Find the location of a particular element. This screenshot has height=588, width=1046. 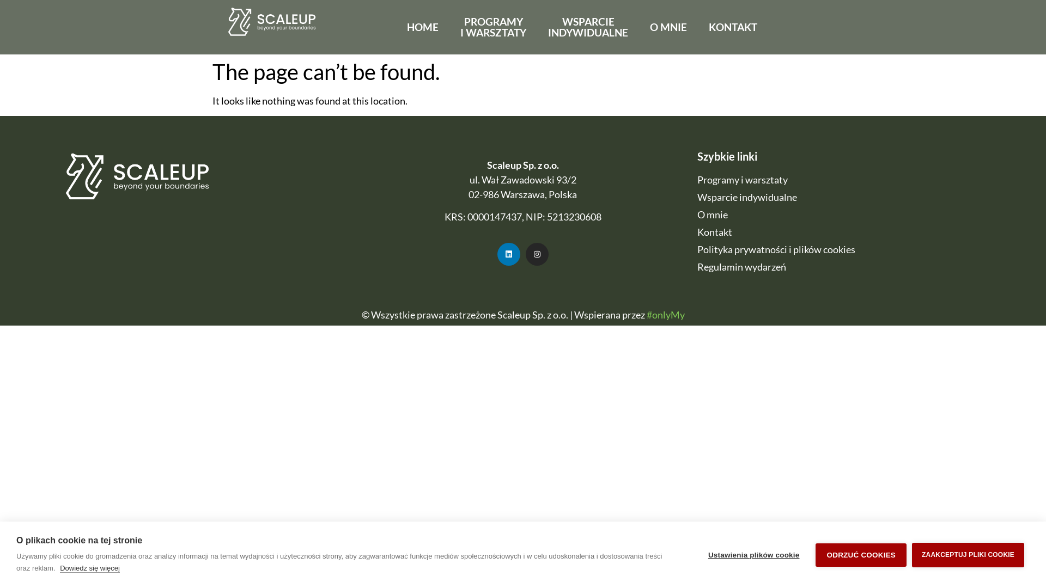

HOME is located at coordinates (423, 27).